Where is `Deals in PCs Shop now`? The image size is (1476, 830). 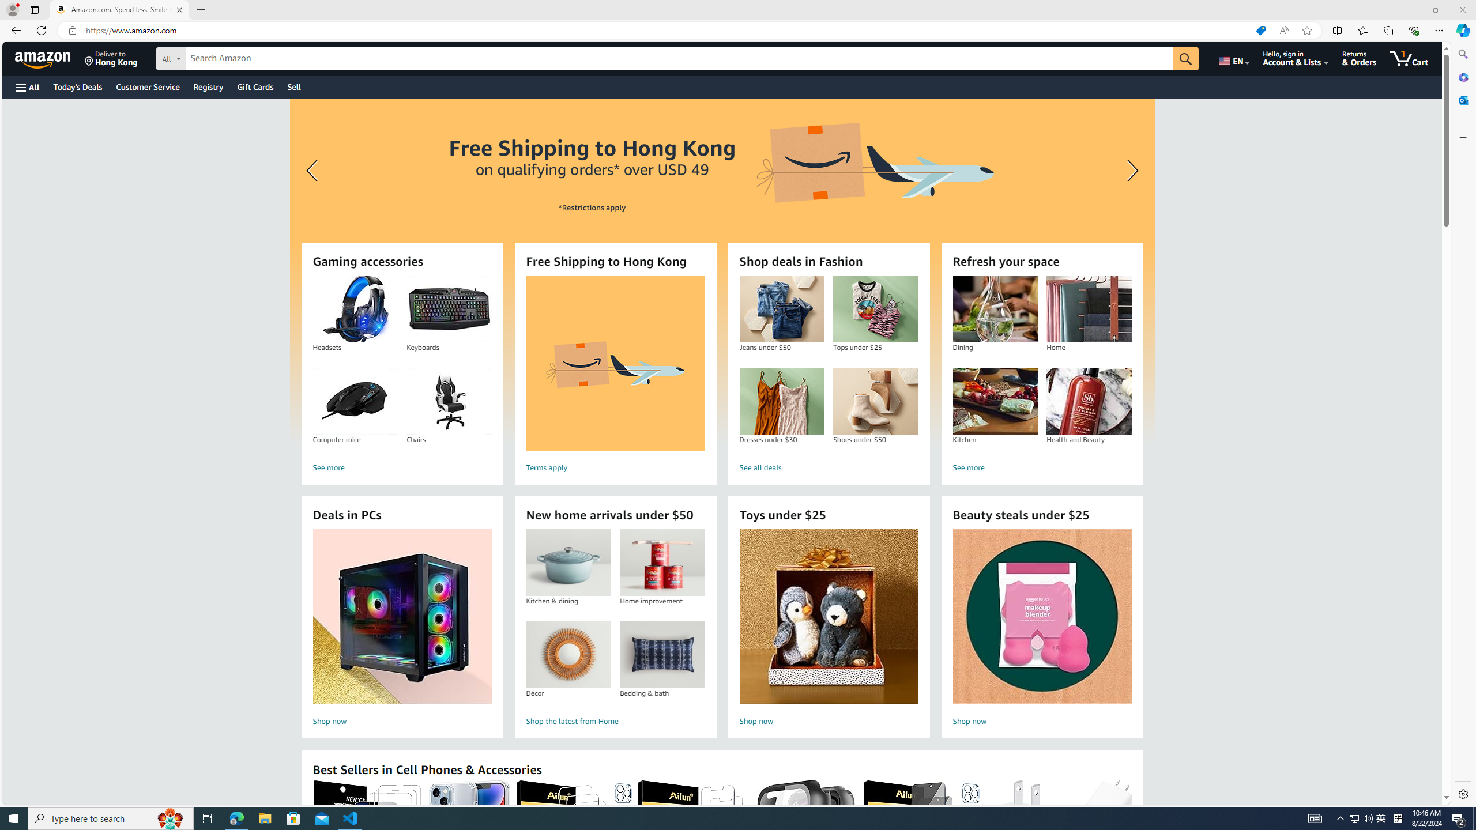 Deals in PCs Shop now is located at coordinates (402, 629).